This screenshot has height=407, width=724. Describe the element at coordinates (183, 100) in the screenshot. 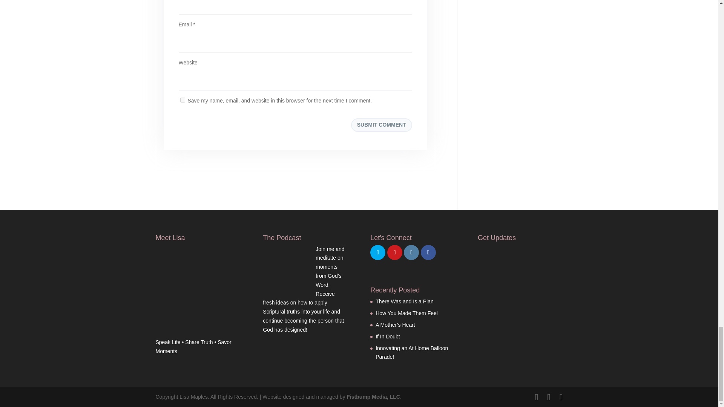

I see `yes` at that location.